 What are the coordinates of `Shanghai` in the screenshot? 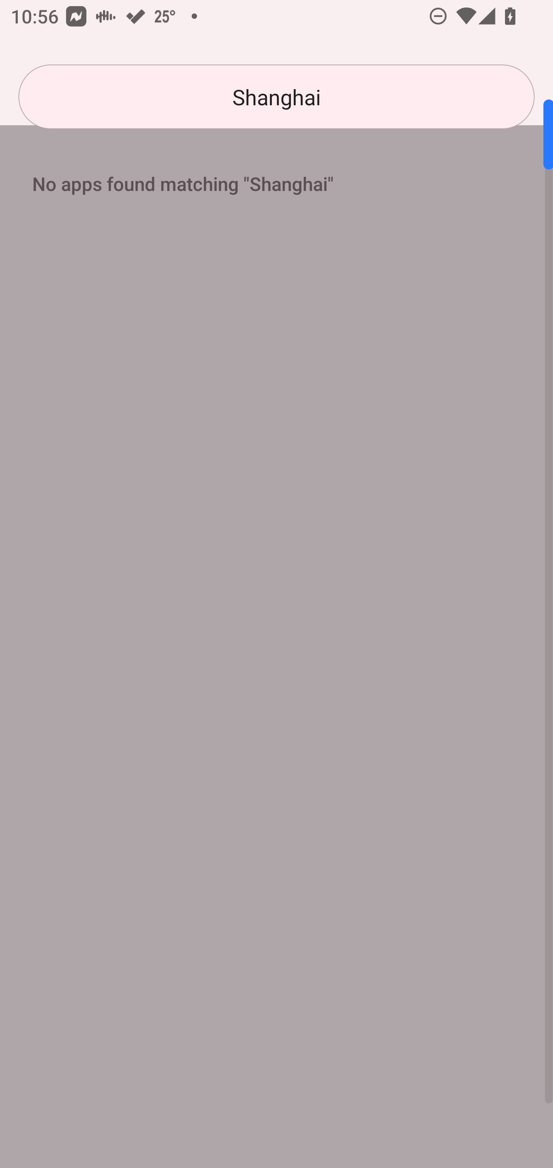 It's located at (276, 97).